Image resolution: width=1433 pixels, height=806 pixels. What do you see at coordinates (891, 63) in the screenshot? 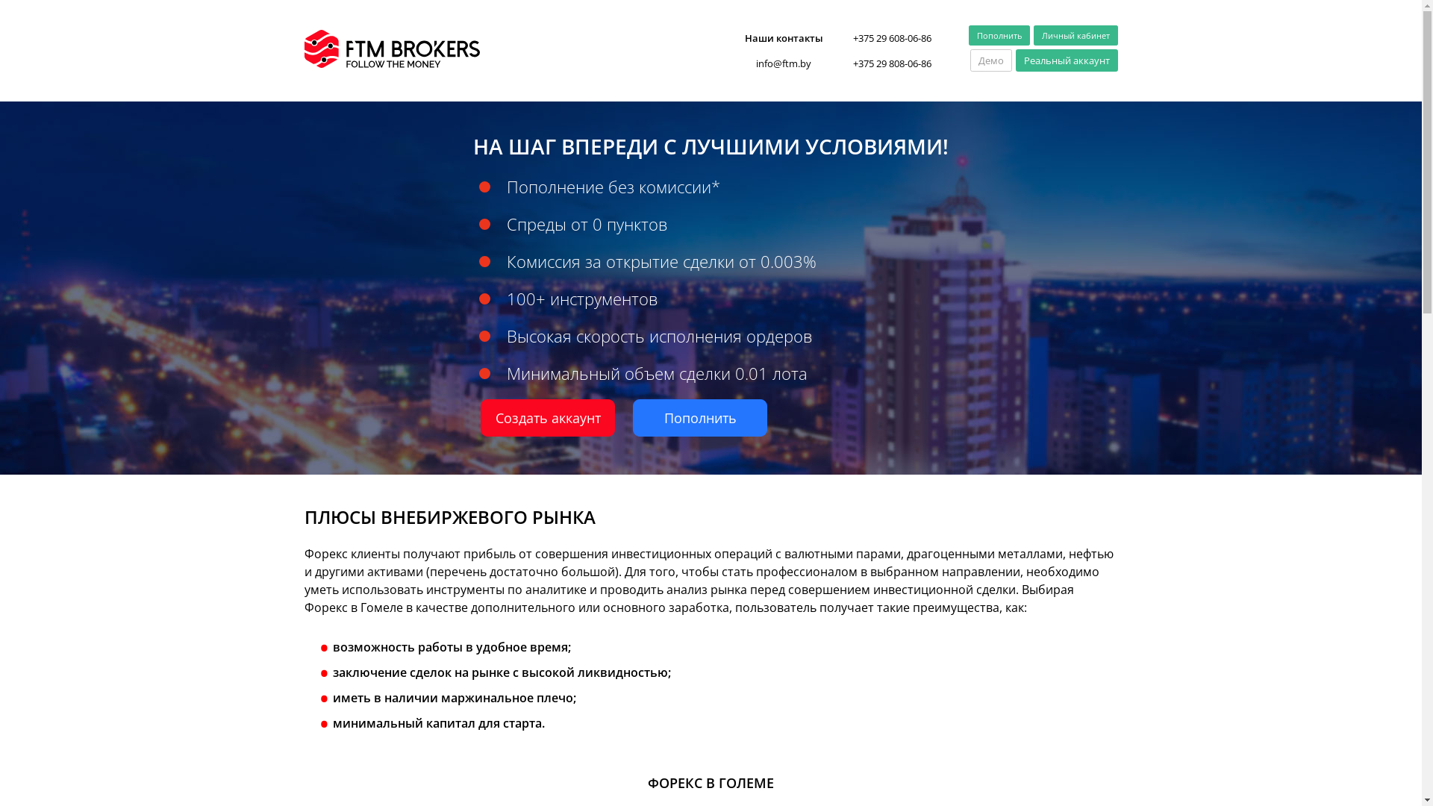
I see `+375 29 808-06-86` at bounding box center [891, 63].